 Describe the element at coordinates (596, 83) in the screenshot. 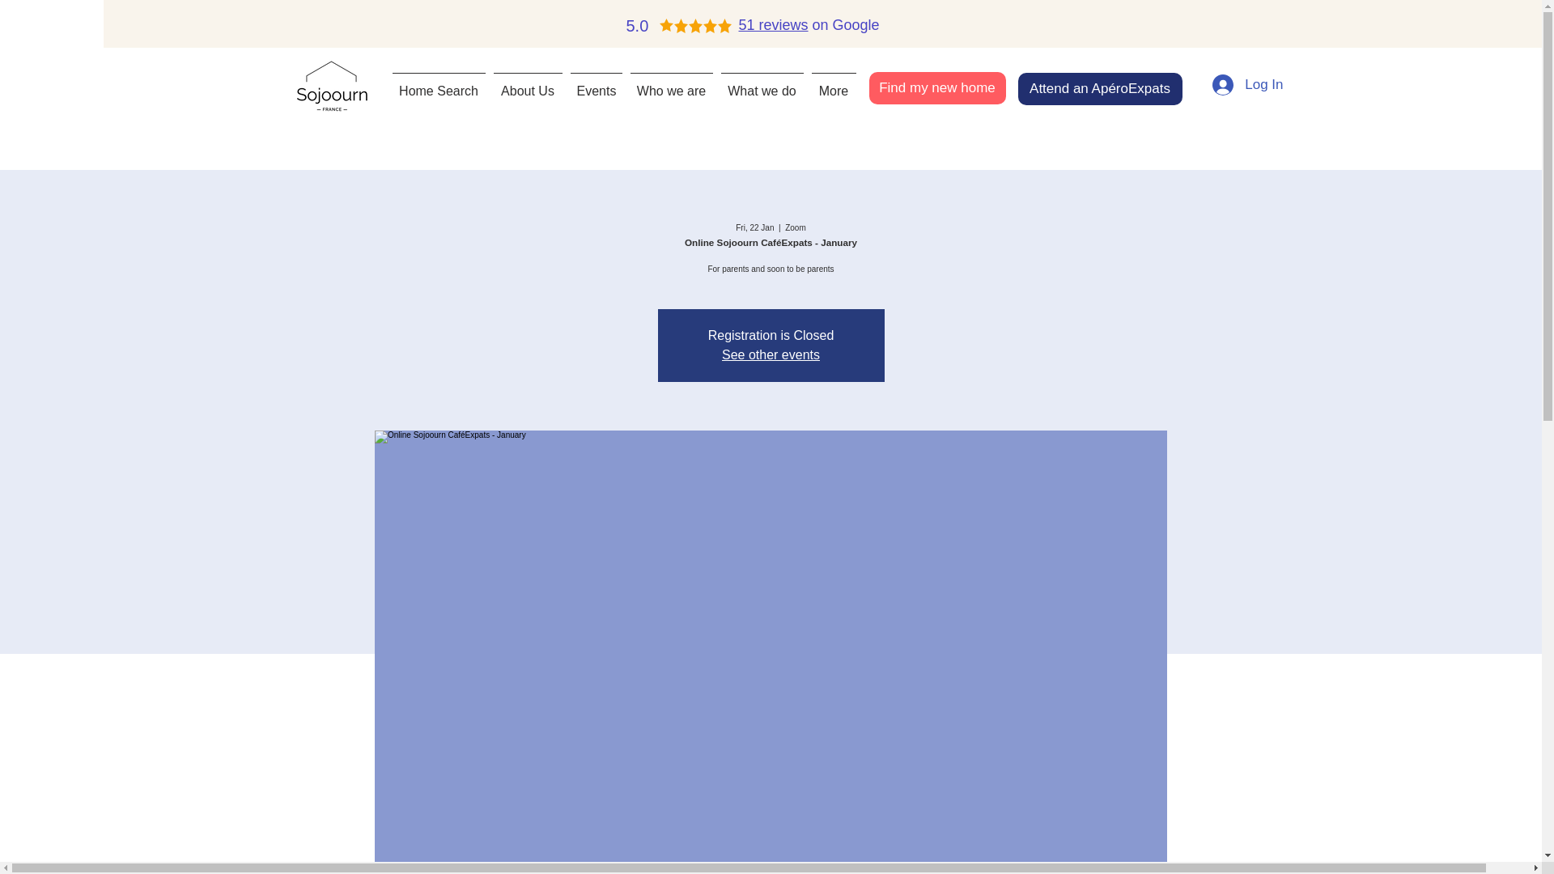

I see `Events` at that location.